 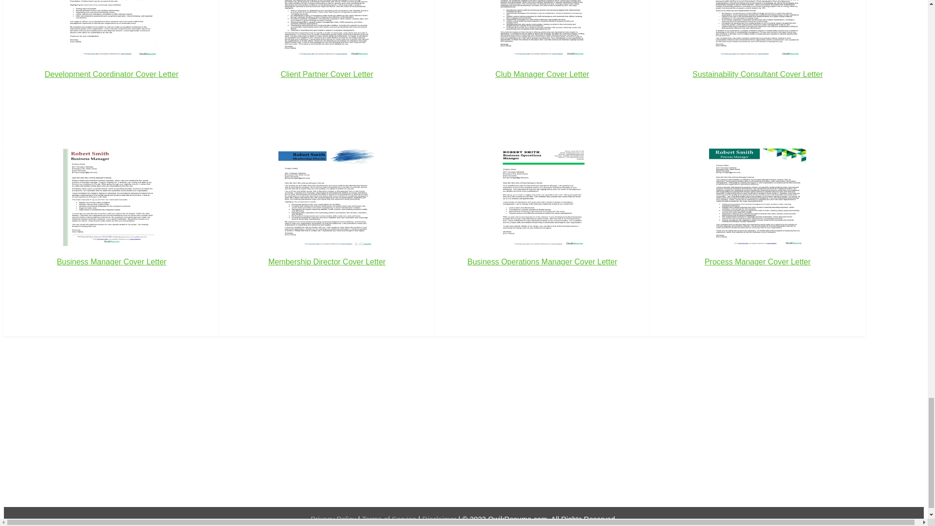 I want to click on Club Manager Cover Letter, so click(x=542, y=56).